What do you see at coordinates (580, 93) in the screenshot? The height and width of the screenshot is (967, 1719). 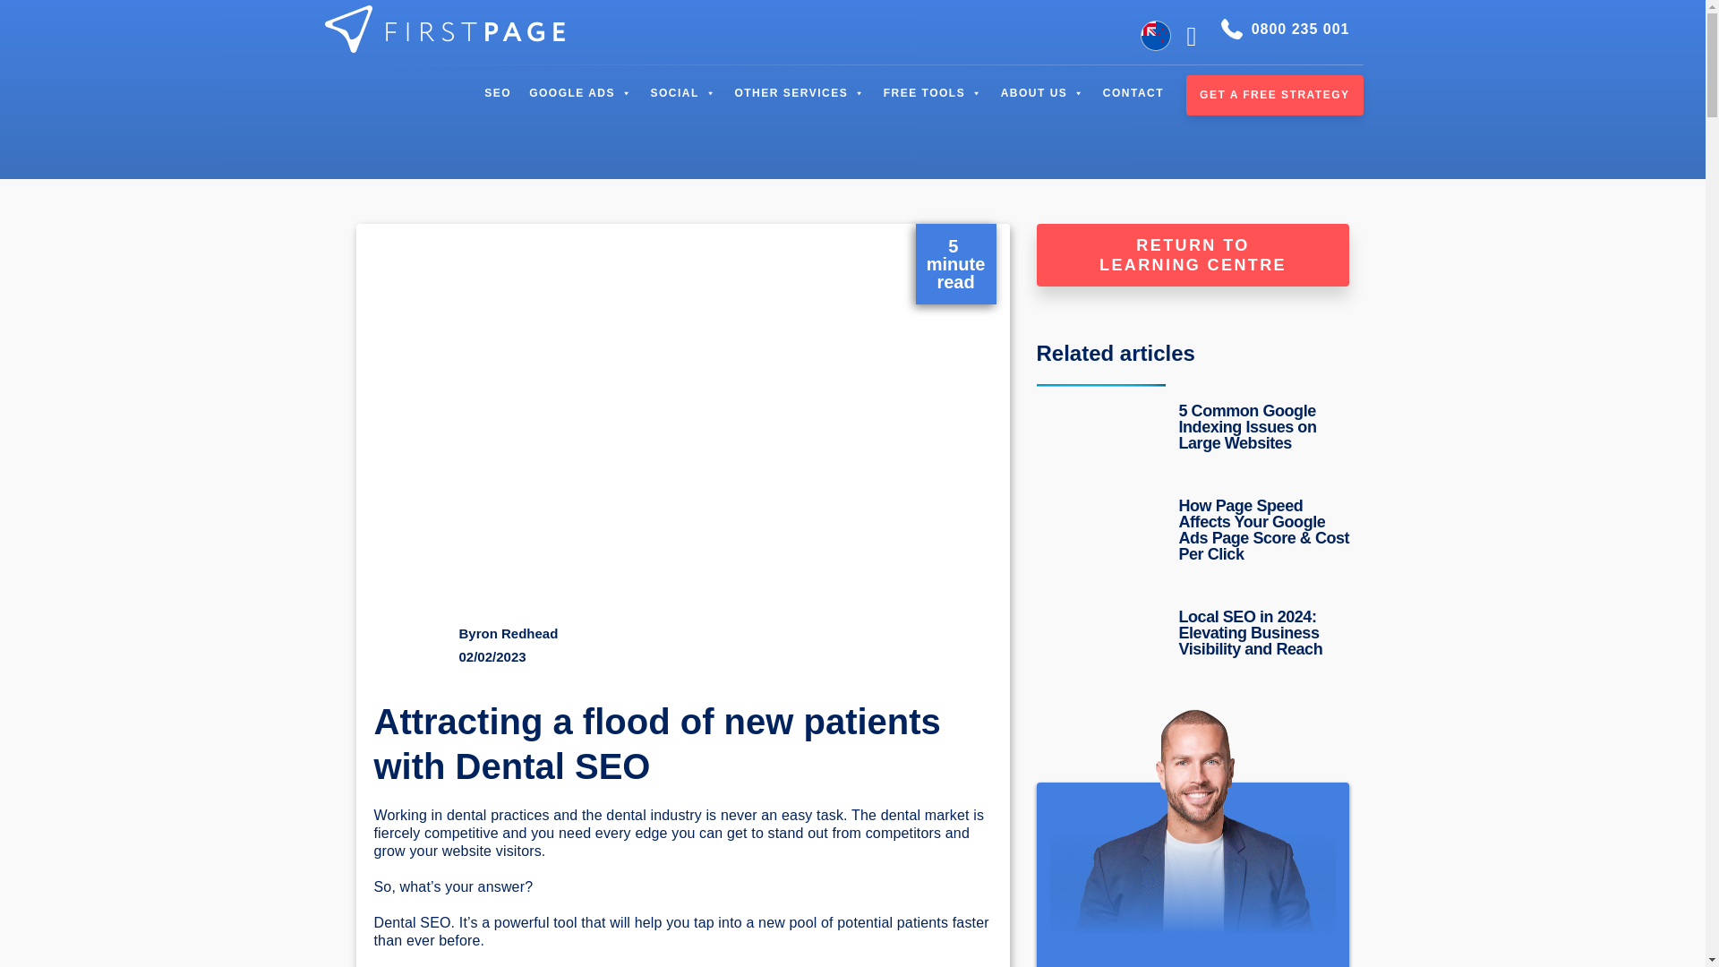 I see `GOOGLE ADS` at bounding box center [580, 93].